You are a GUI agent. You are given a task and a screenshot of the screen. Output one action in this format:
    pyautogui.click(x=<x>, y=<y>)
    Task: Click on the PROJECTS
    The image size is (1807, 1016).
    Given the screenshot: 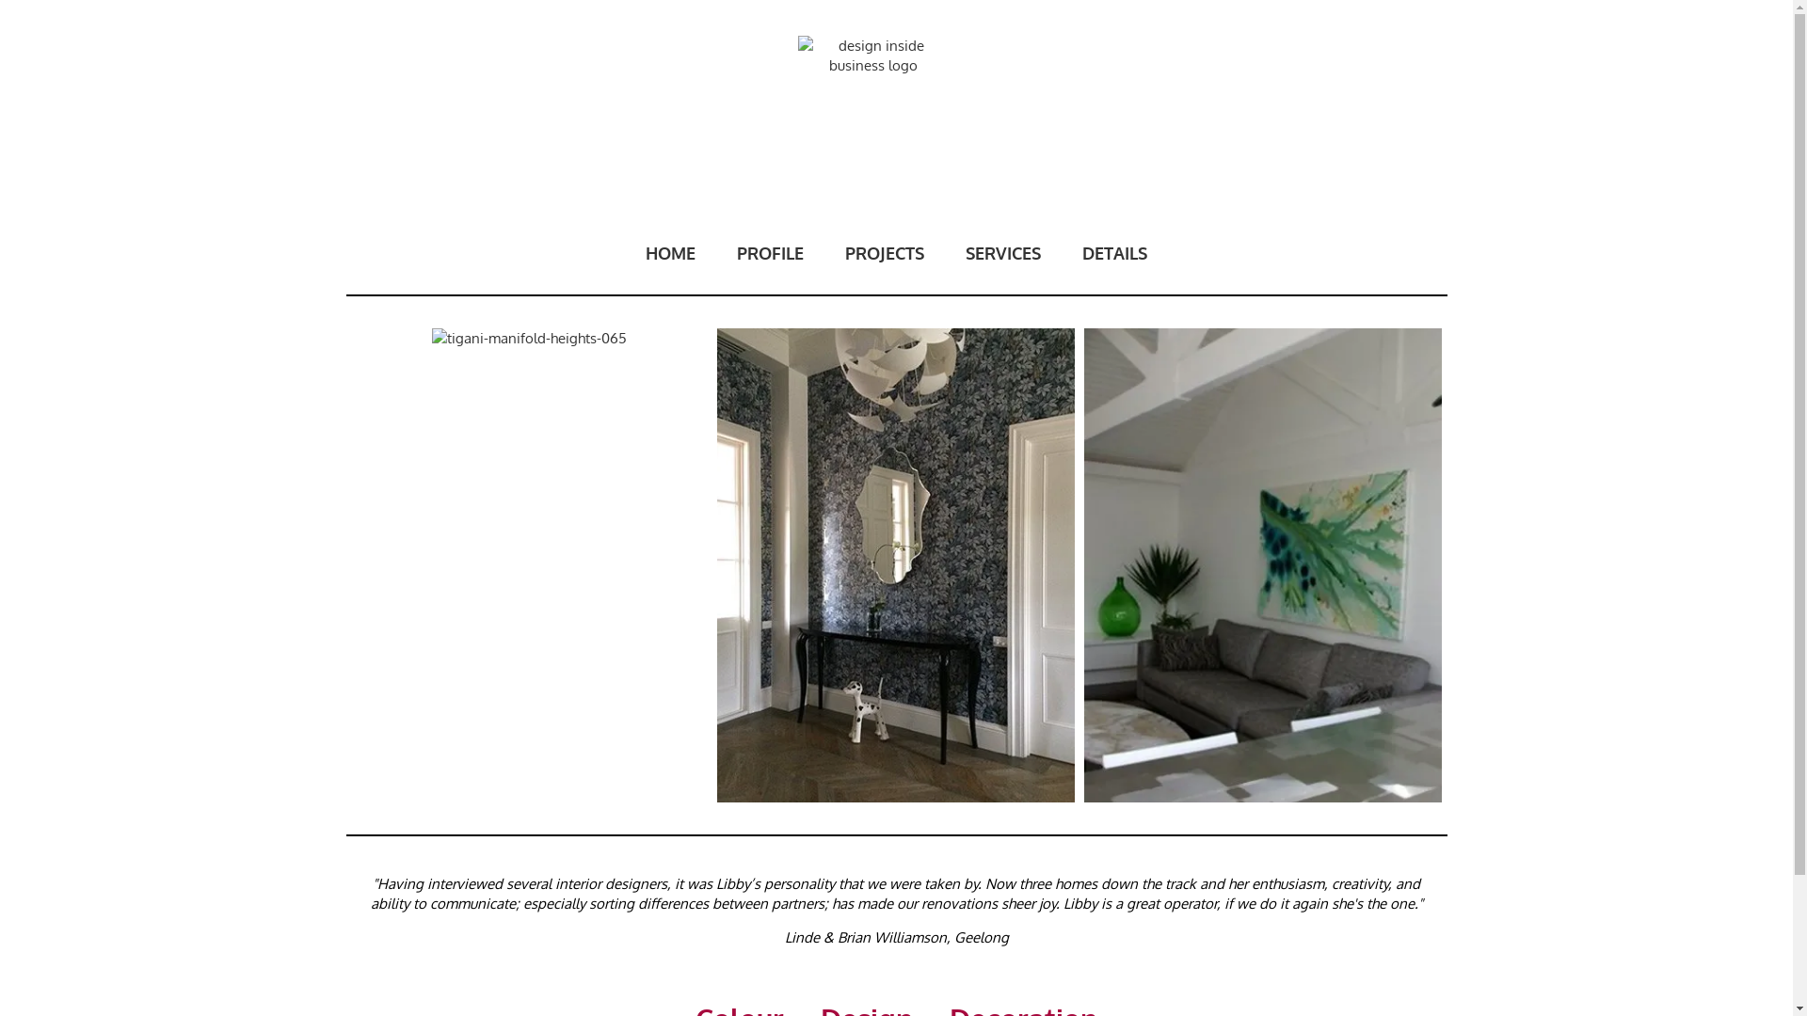 What is the action you would take?
    pyautogui.click(x=885, y=252)
    